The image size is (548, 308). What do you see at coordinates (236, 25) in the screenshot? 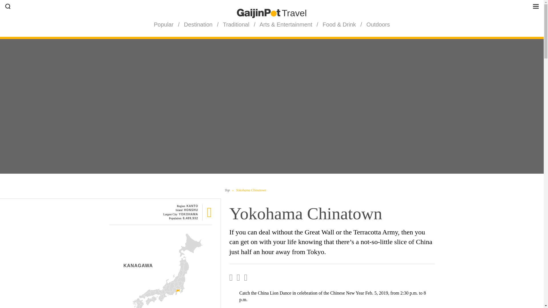
I see `Traditional` at bounding box center [236, 25].